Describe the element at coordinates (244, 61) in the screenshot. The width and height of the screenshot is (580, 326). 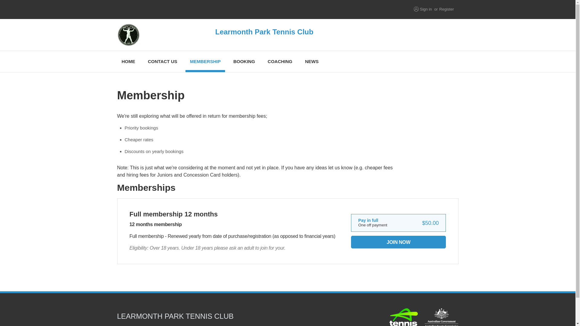
I see `BOOKING` at that location.